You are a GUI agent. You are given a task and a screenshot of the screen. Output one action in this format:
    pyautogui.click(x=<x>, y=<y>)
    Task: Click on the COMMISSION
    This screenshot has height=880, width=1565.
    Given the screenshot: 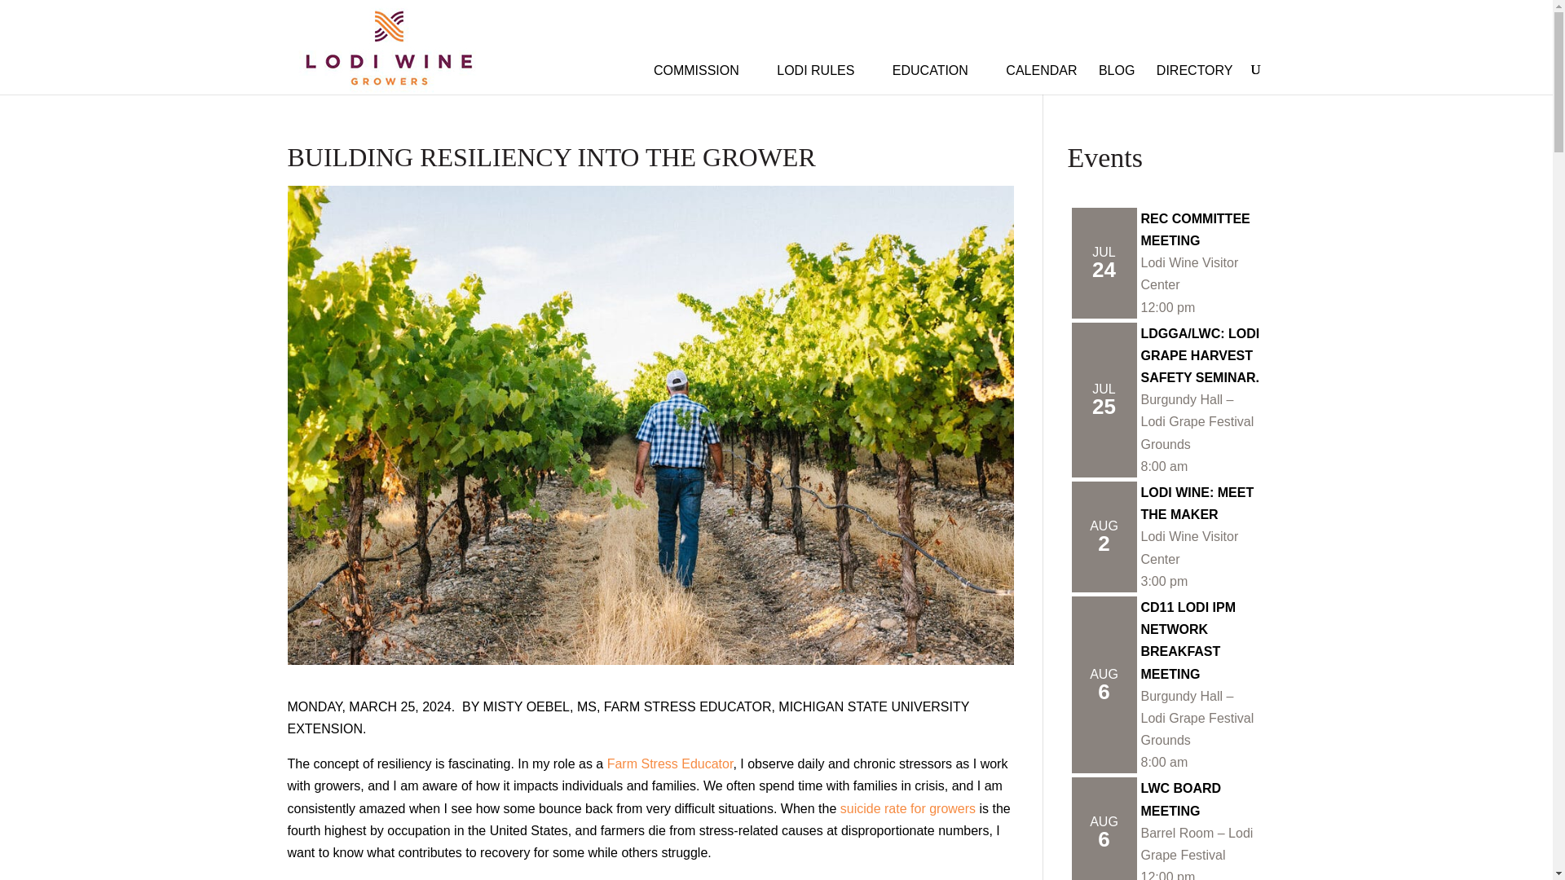 What is the action you would take?
    pyautogui.click(x=704, y=67)
    